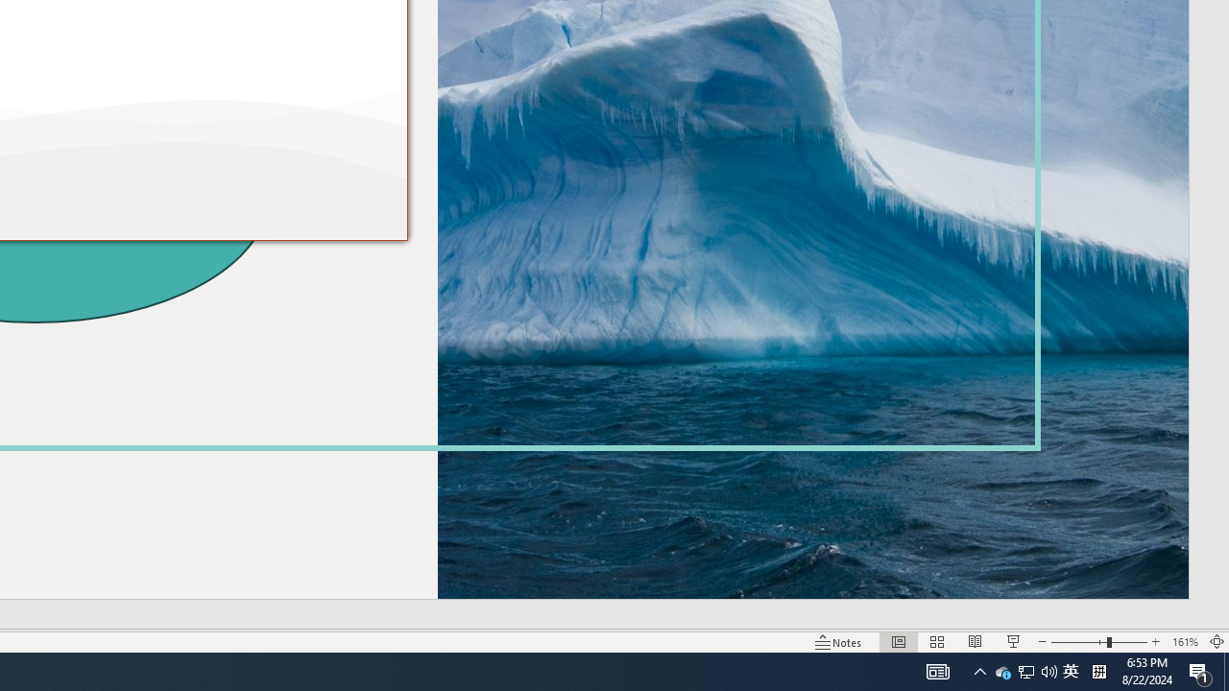 The image size is (1229, 691). I want to click on Action Center, 1 new notification, so click(1200, 672).